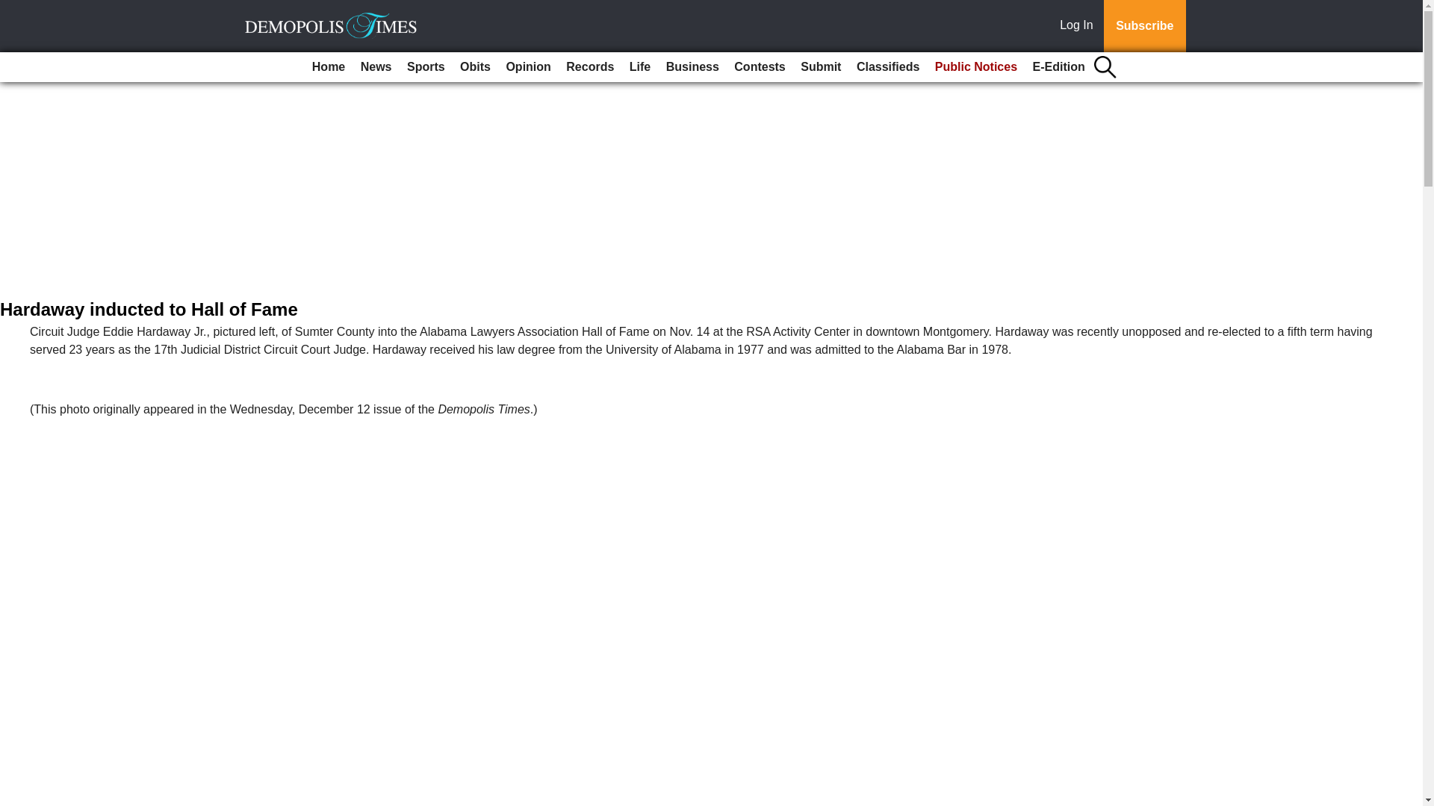  I want to click on Life, so click(640, 67).